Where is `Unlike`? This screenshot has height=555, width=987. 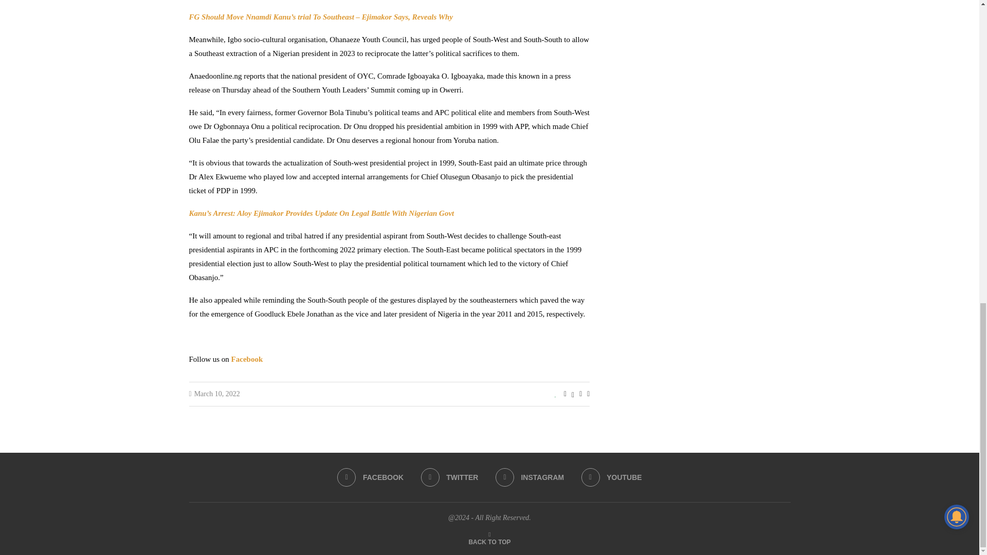
Unlike is located at coordinates (556, 394).